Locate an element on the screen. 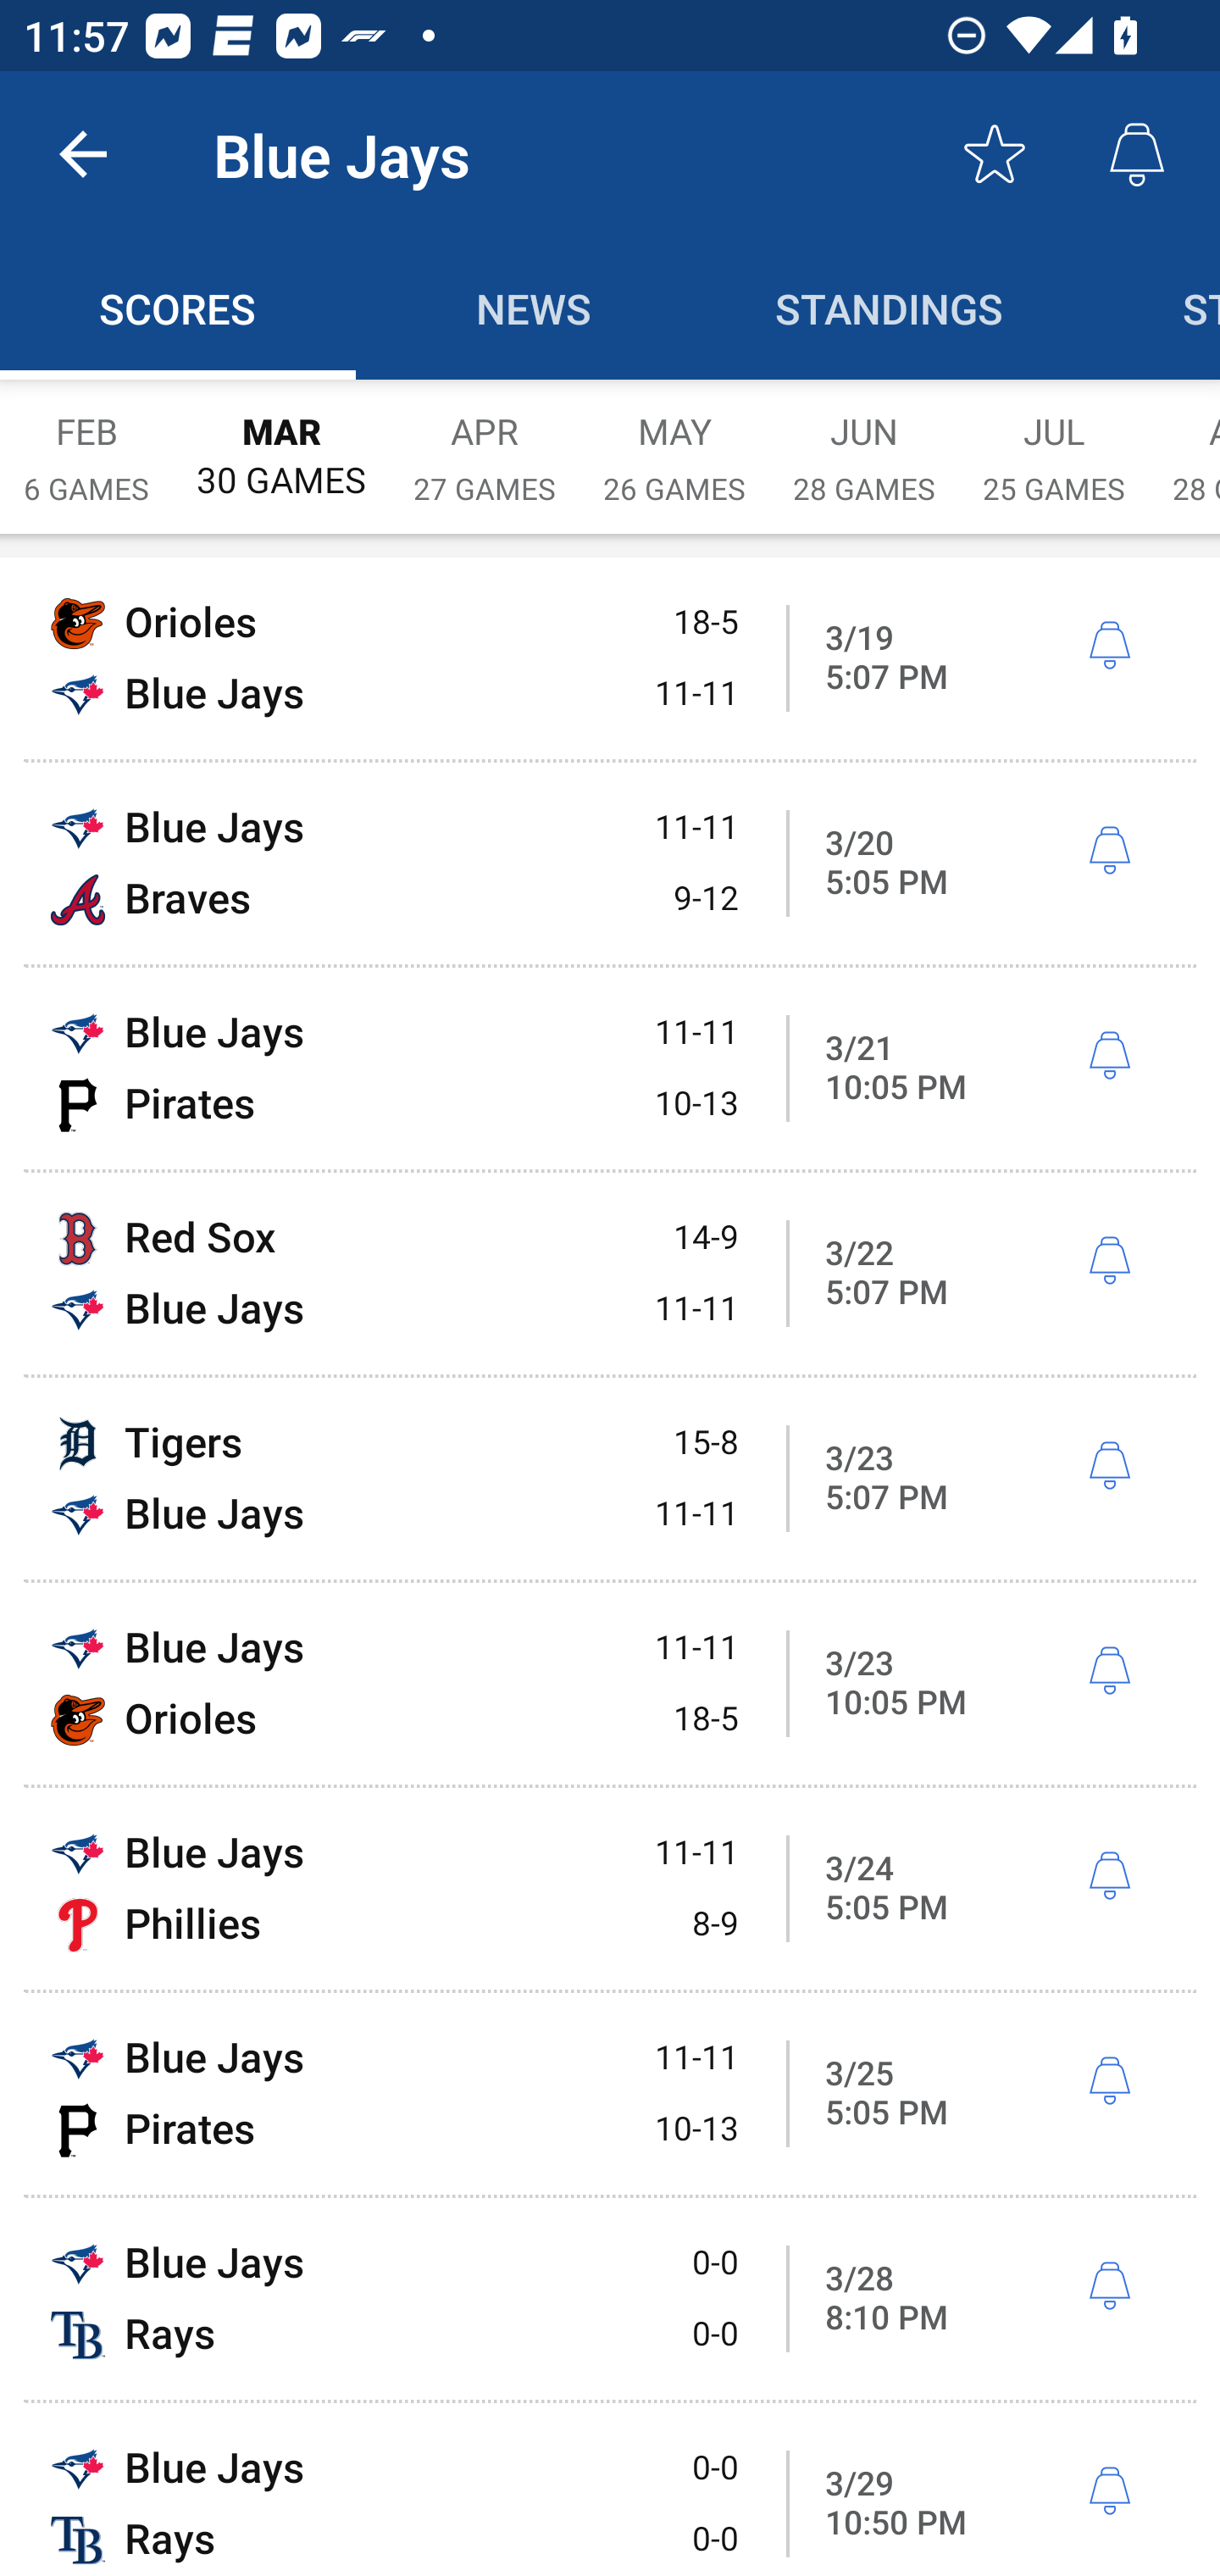 This screenshot has height=2576, width=1220. í is located at coordinates (1109, 1261).